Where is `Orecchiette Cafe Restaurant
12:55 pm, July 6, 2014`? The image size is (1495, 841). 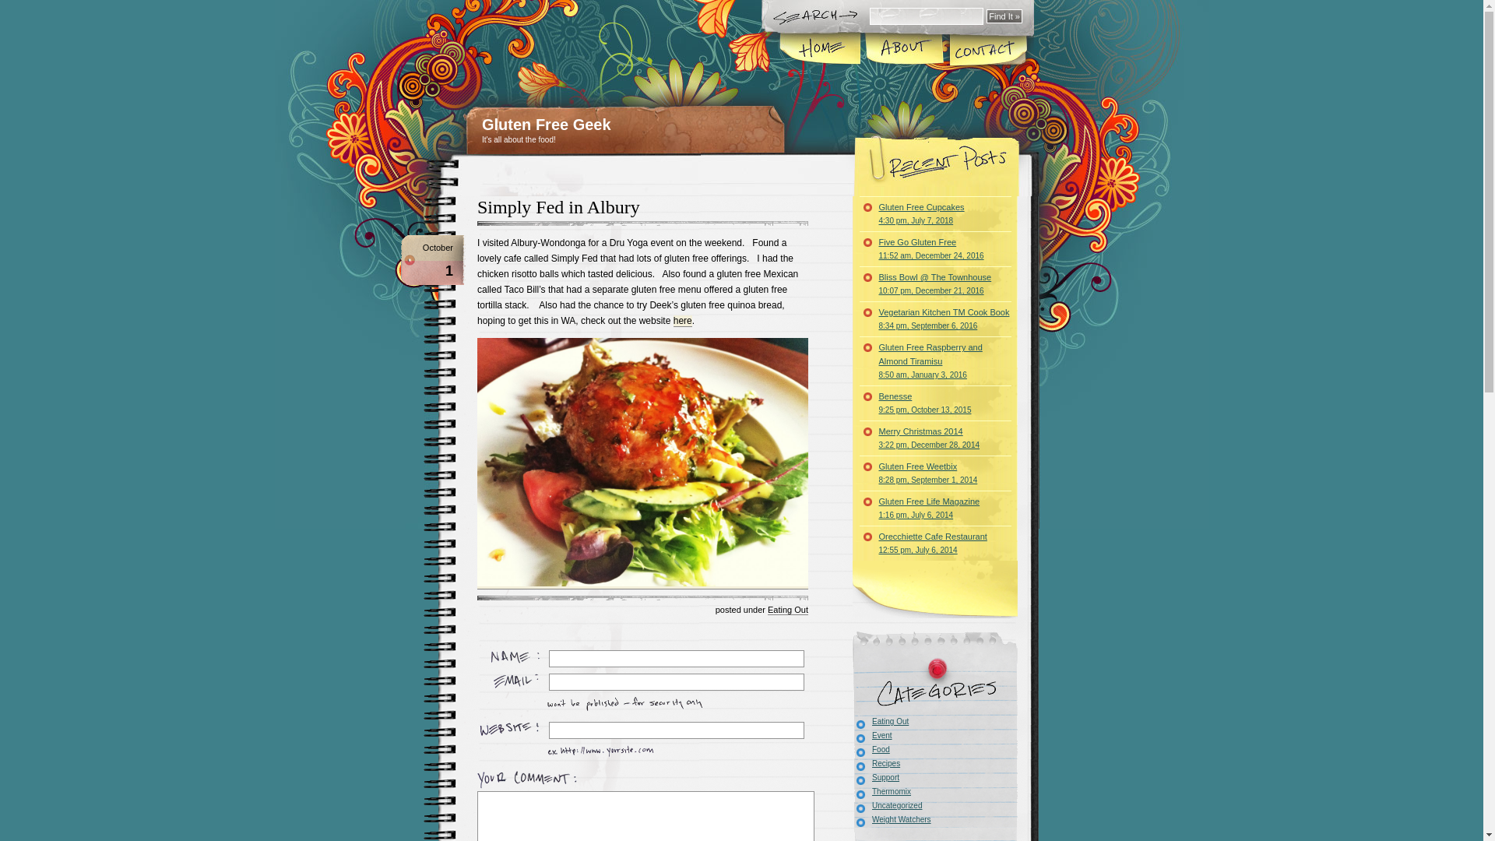
Orecchiette Cafe Restaurant
12:55 pm, July 6, 2014 is located at coordinates (936, 544).